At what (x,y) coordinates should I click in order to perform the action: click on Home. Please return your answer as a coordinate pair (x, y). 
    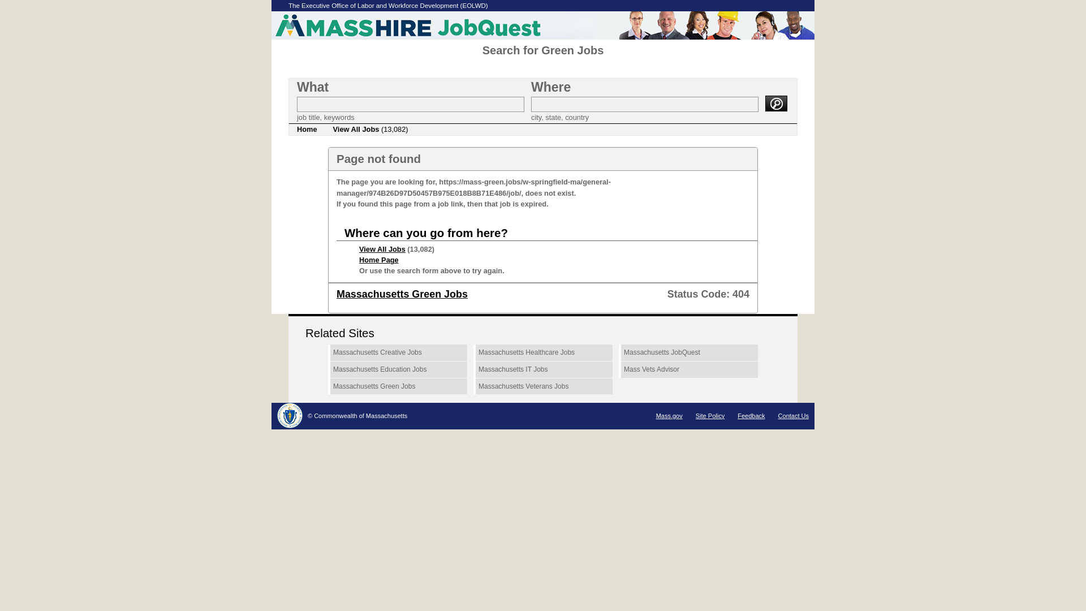
    Looking at the image, I should click on (307, 129).